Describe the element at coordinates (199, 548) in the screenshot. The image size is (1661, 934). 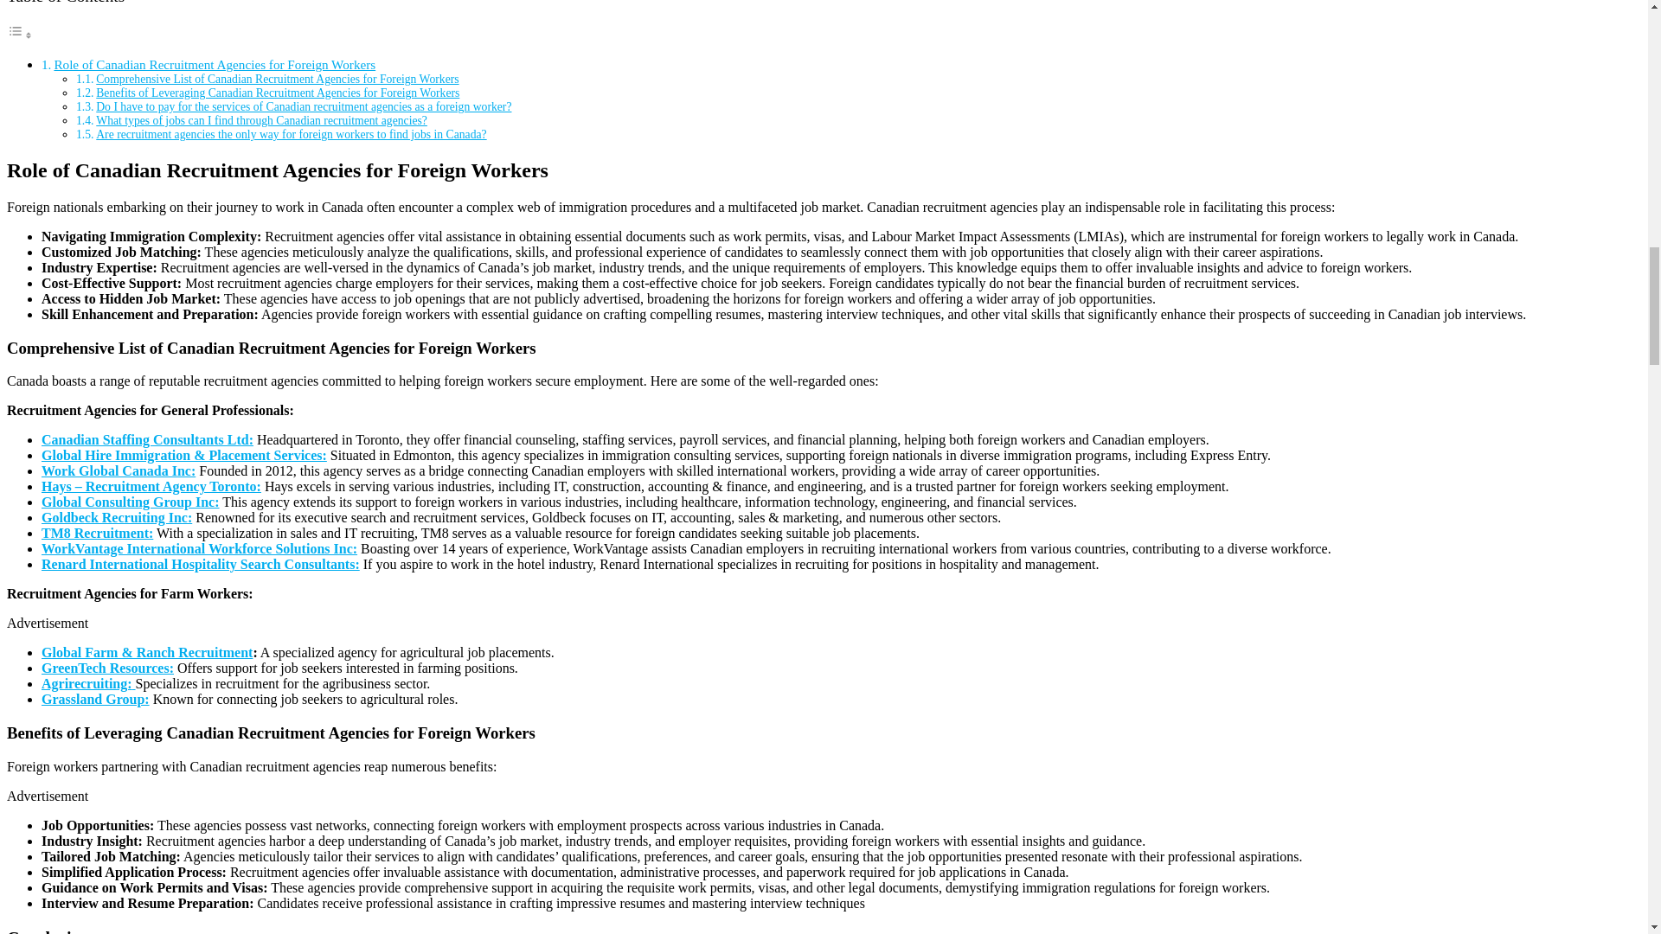
I see `WorkVantage International Workforce Solutions Inc:` at that location.